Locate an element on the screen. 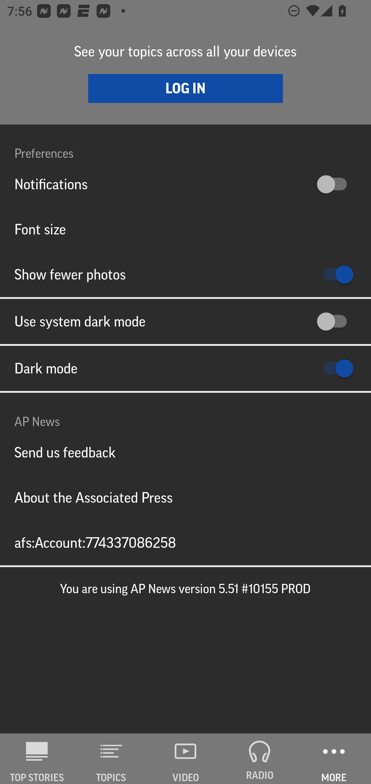 The width and height of the screenshot is (371, 784). Send us feedback is located at coordinates (185, 452).